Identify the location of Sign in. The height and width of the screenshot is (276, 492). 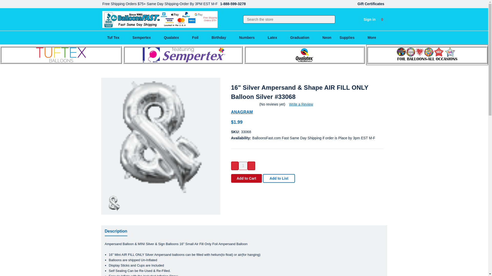
(370, 19).